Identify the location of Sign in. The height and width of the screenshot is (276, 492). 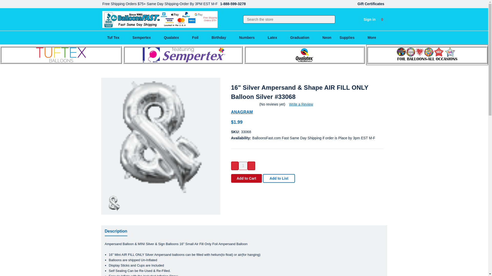
(370, 19).